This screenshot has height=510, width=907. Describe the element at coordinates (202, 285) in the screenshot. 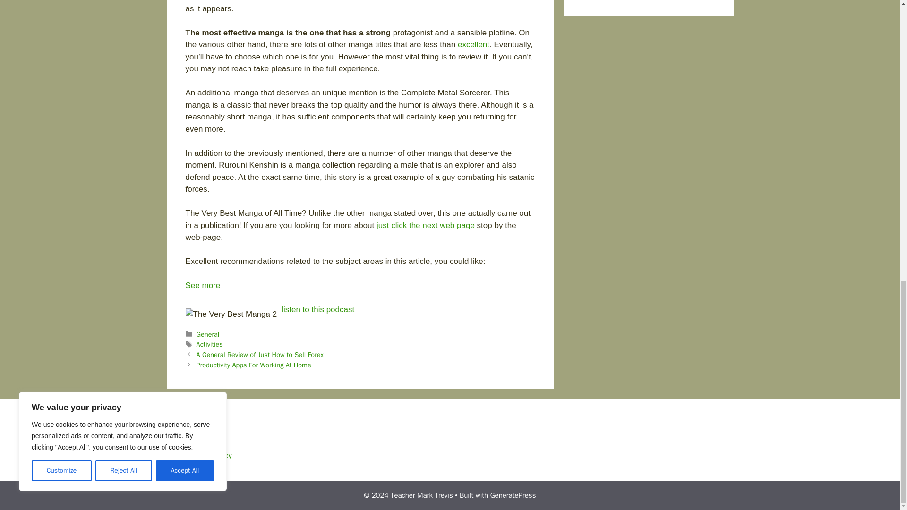

I see `See more` at that location.